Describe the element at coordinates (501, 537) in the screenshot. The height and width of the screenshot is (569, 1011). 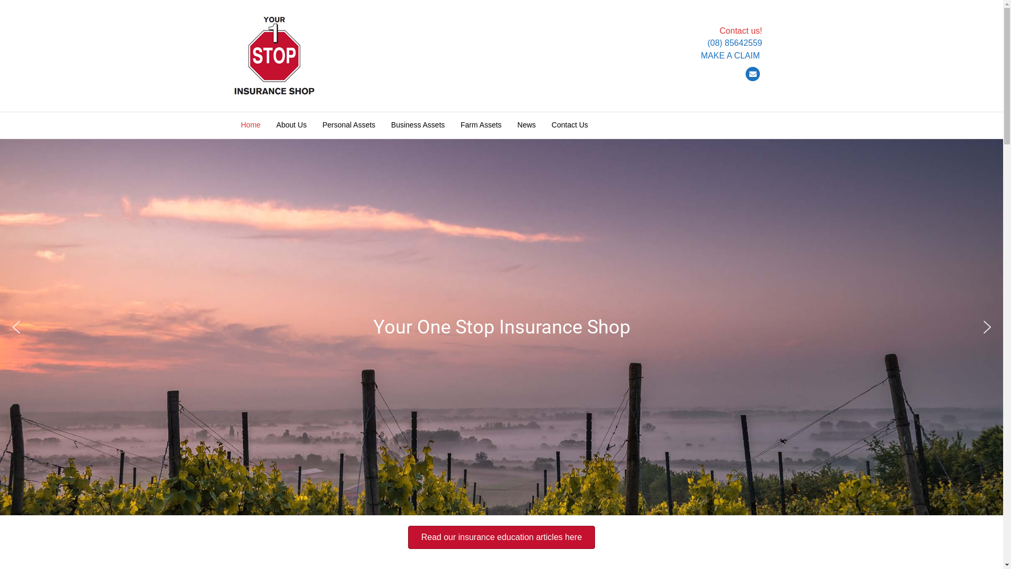
I see `Read our insurance education articles here` at that location.